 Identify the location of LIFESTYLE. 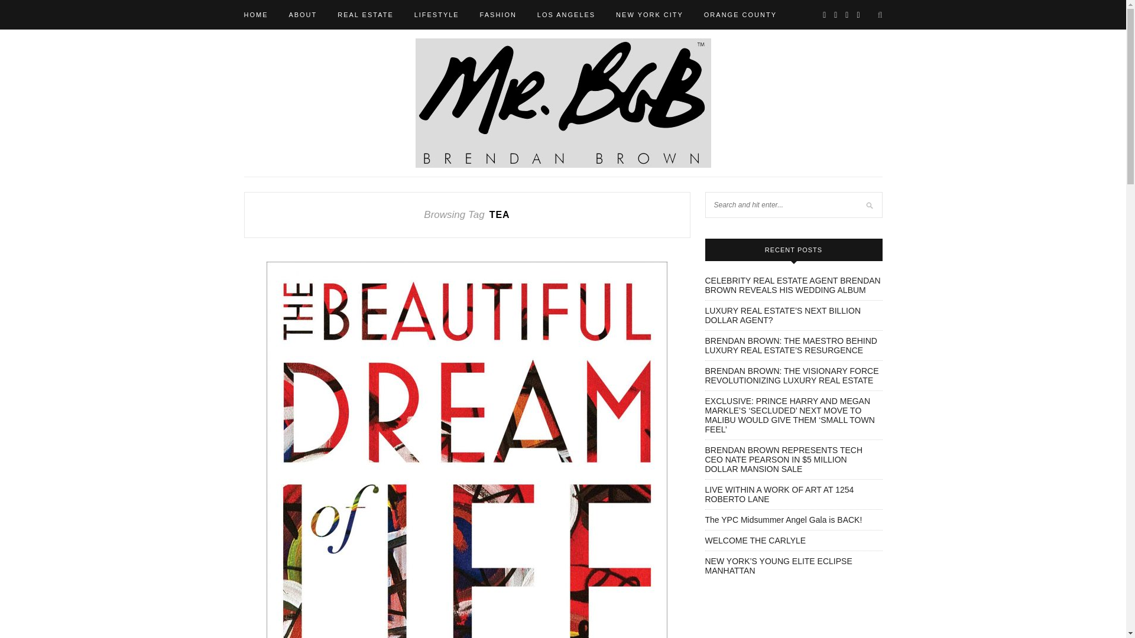
(436, 14).